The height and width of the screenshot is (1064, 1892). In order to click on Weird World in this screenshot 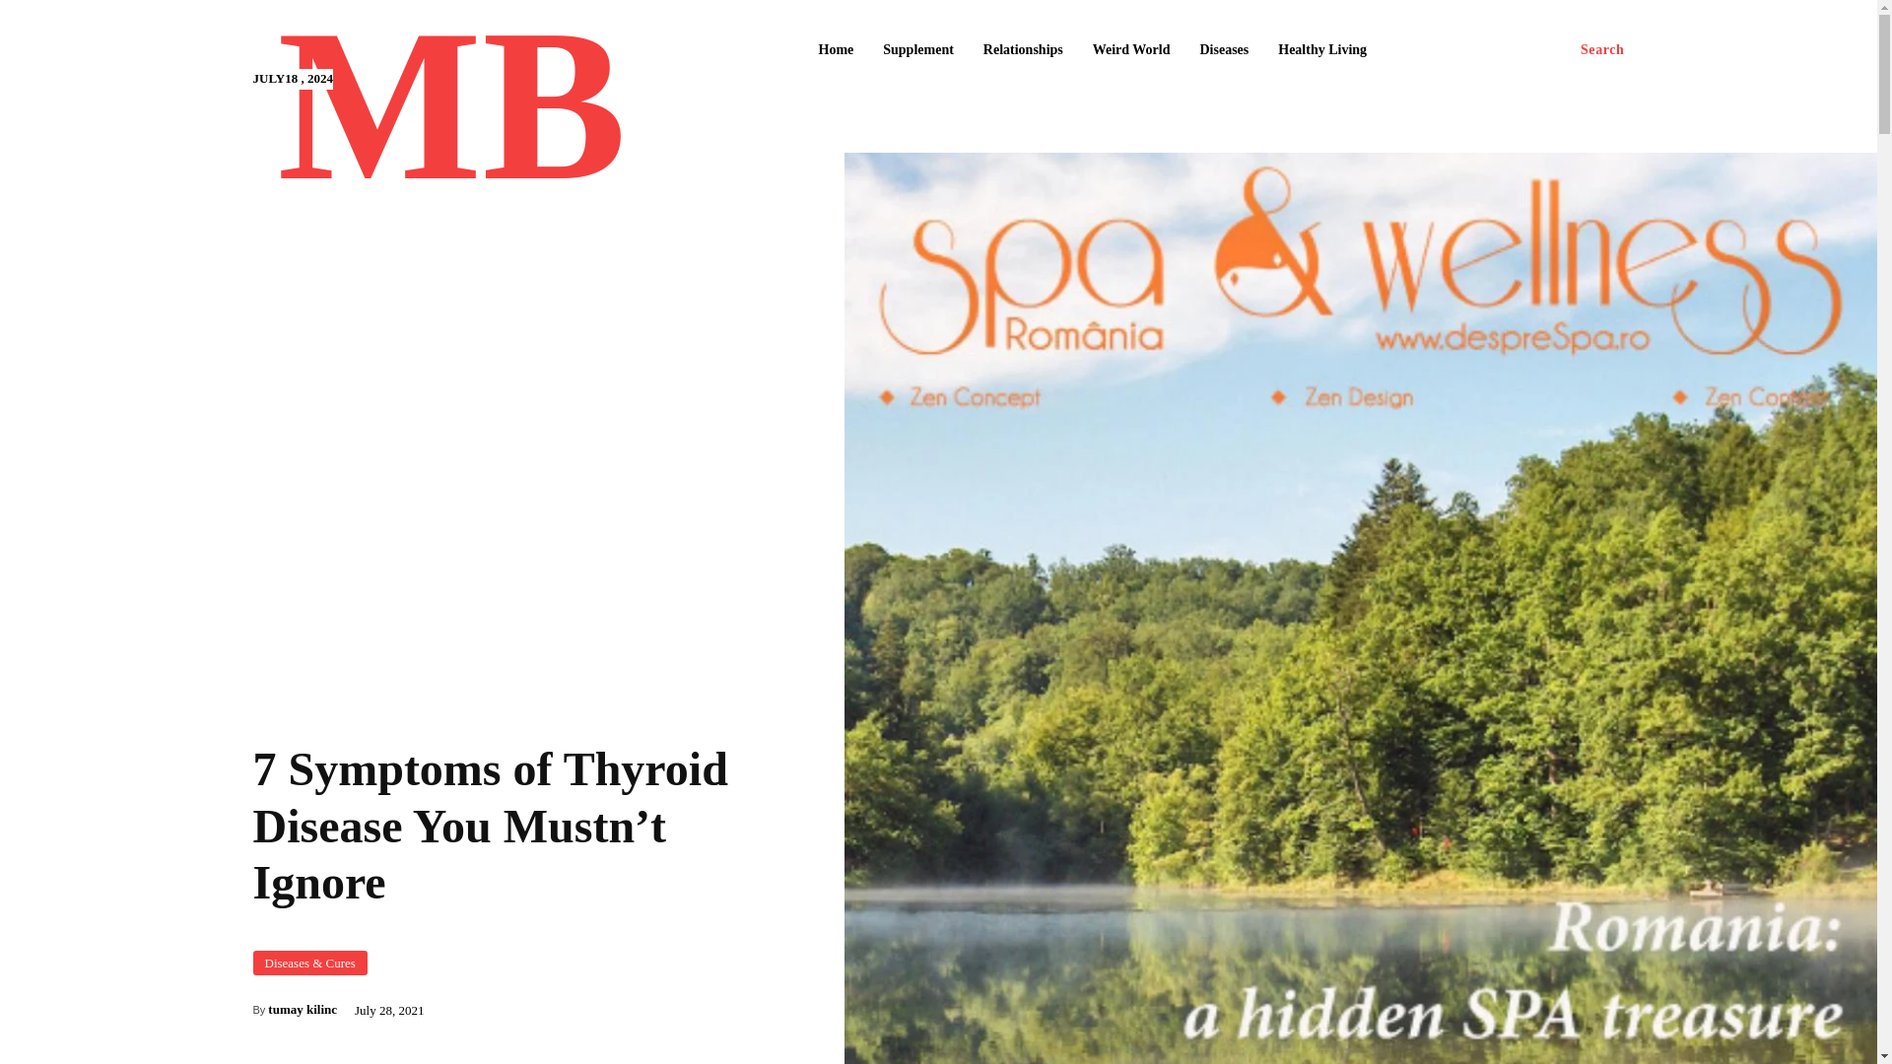, I will do `click(1131, 50)`.